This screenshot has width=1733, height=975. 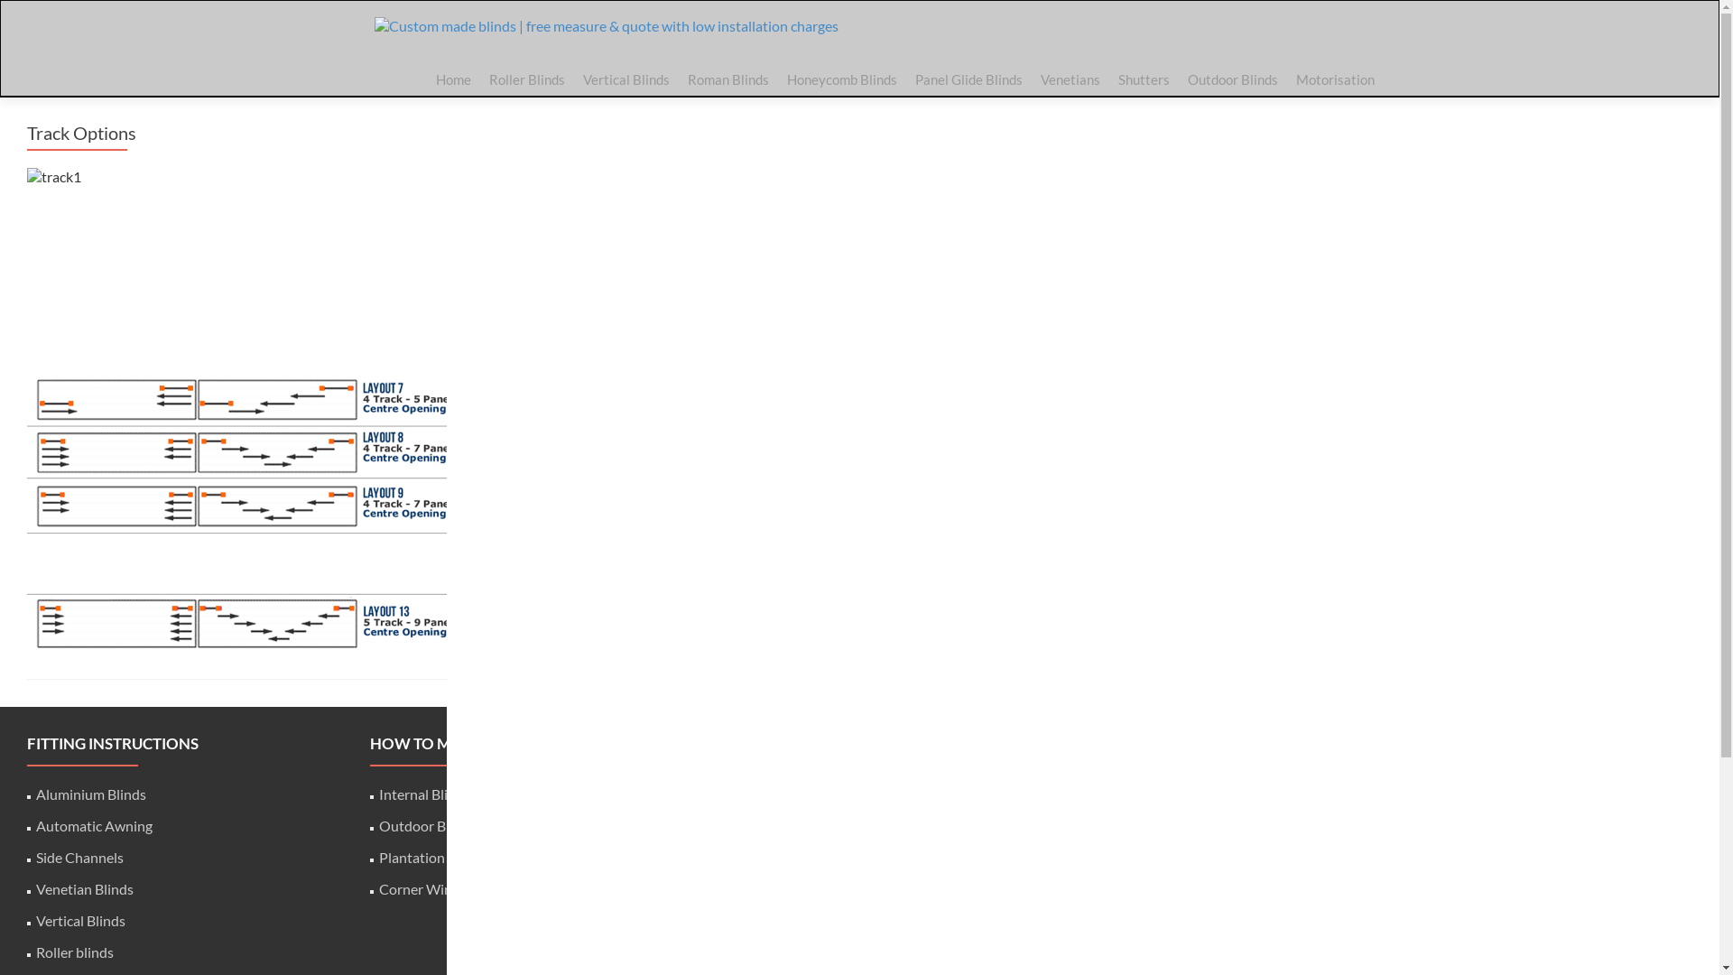 I want to click on Roman Blinds, so click(x=728, y=79).